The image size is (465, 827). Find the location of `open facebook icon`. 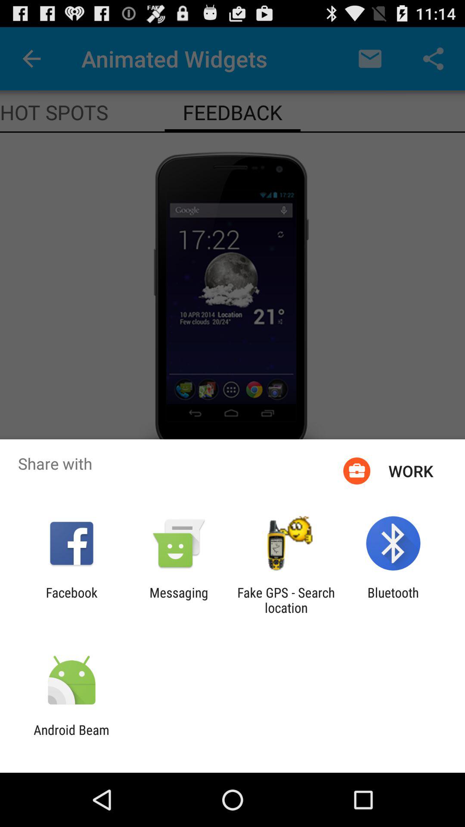

open facebook icon is located at coordinates (71, 600).